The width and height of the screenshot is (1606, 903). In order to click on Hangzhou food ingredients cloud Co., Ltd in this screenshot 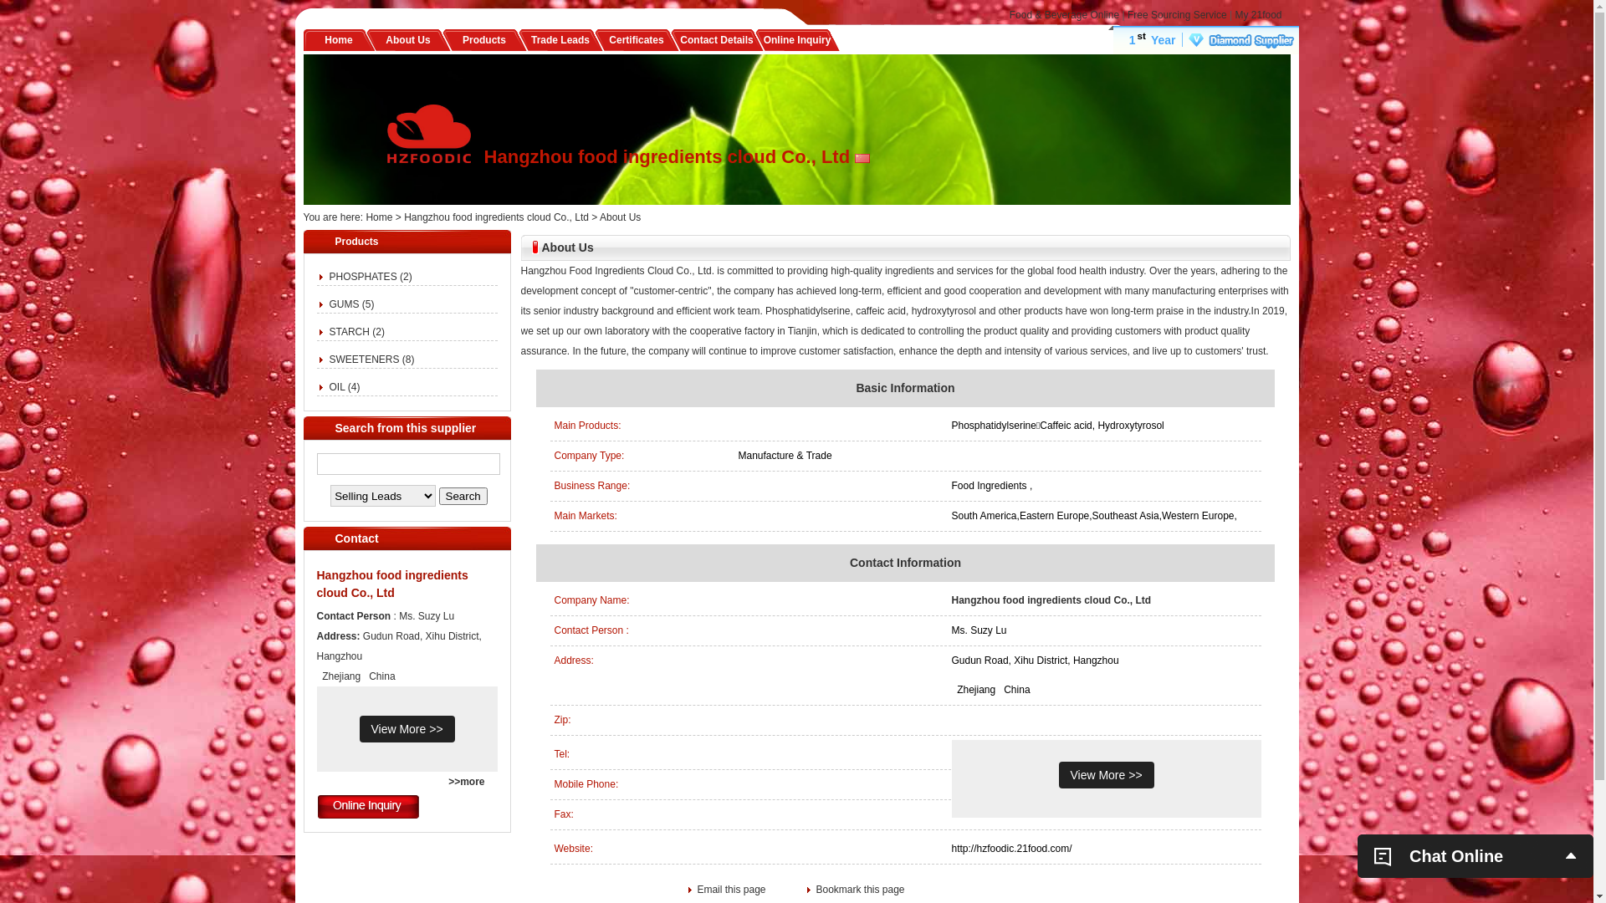, I will do `click(497, 217)`.